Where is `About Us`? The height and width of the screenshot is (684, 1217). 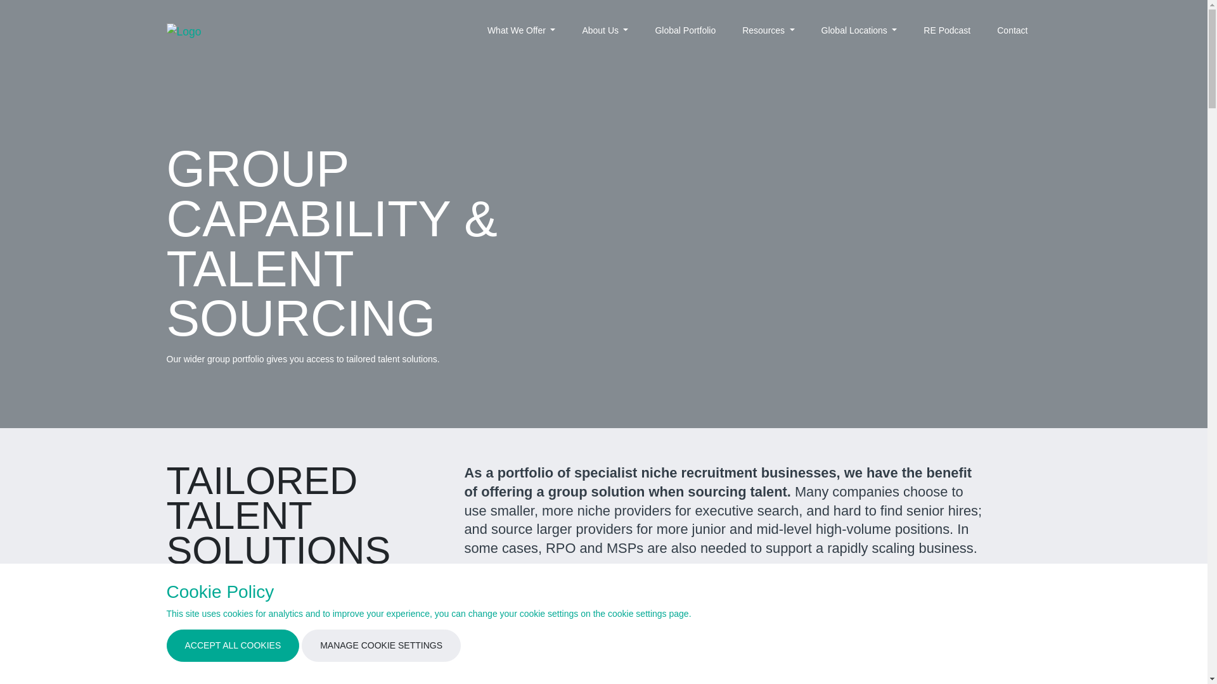 About Us is located at coordinates (605, 30).